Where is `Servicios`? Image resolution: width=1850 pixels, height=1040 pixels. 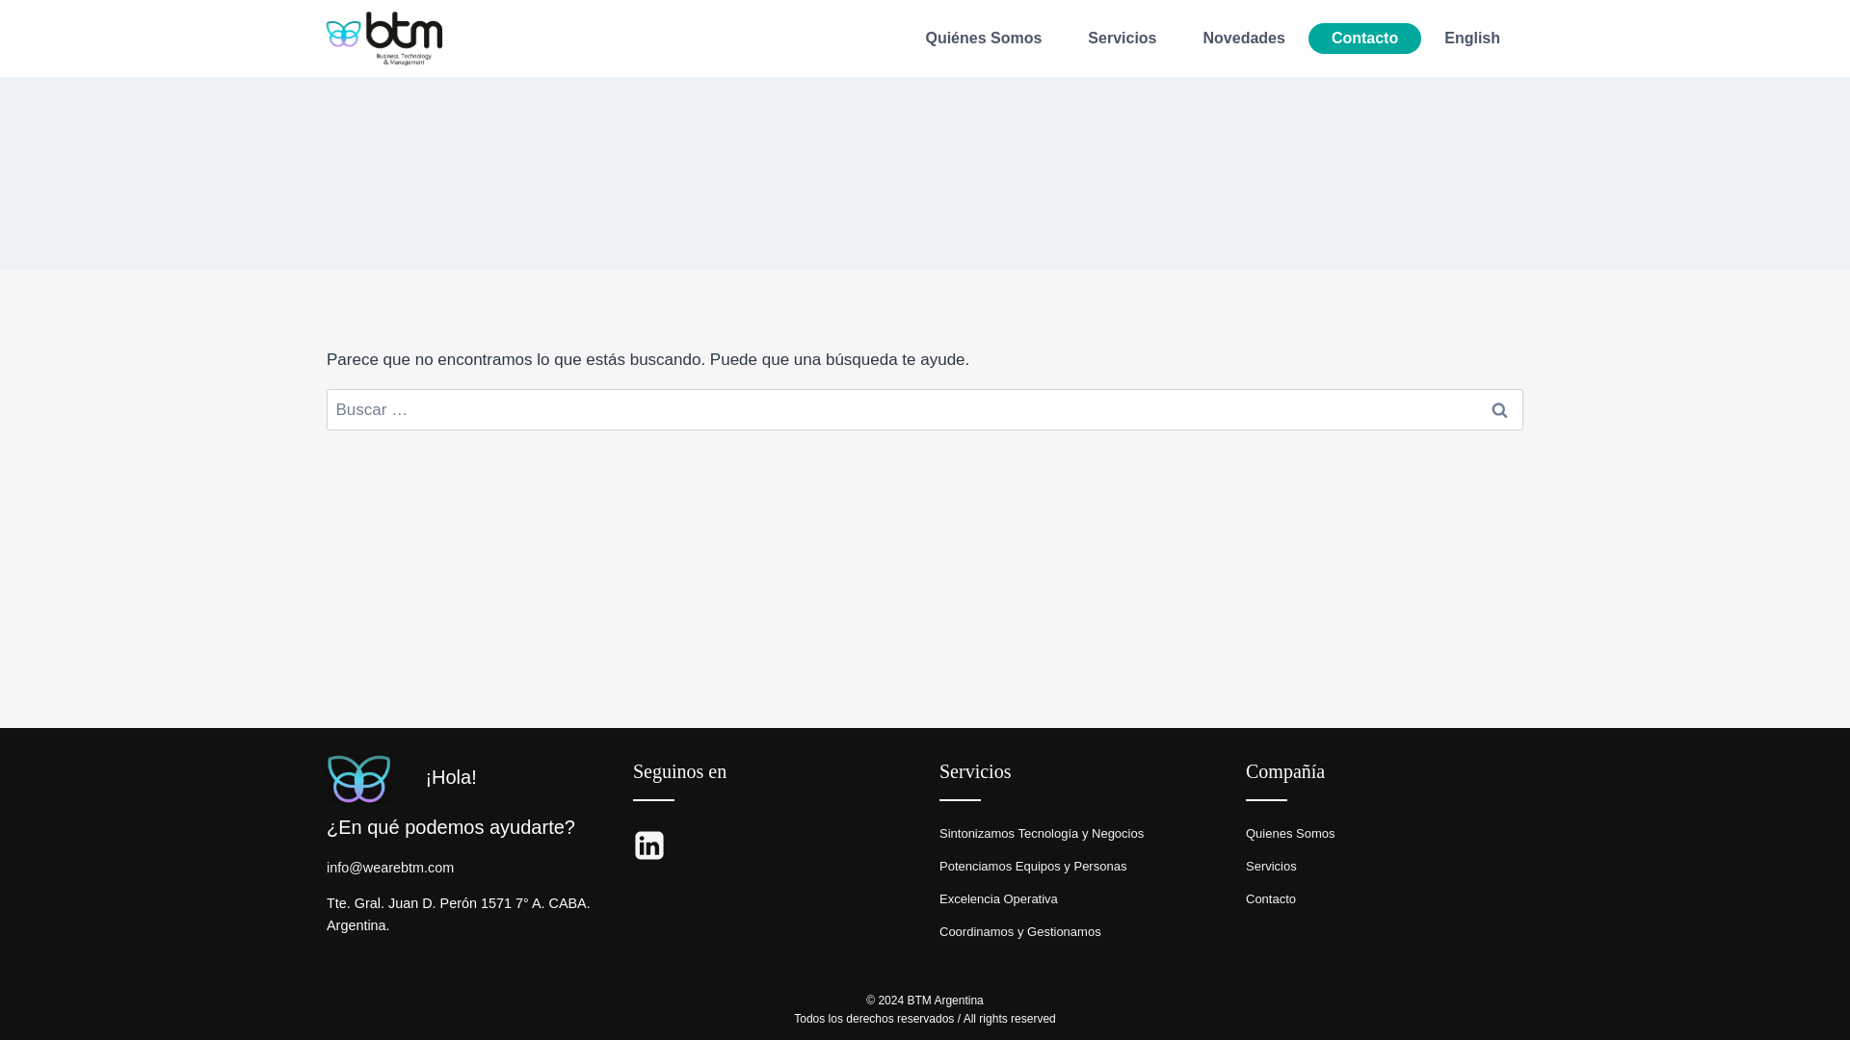 Servicios is located at coordinates (1122, 39).